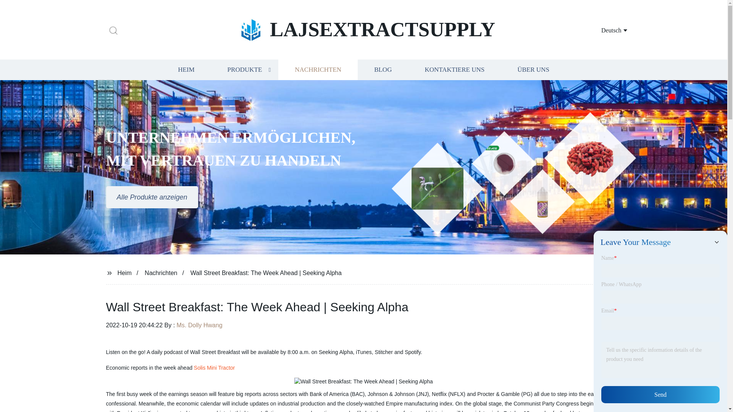  Describe the element at coordinates (318, 69) in the screenshot. I see `NACHRICHTEN` at that location.